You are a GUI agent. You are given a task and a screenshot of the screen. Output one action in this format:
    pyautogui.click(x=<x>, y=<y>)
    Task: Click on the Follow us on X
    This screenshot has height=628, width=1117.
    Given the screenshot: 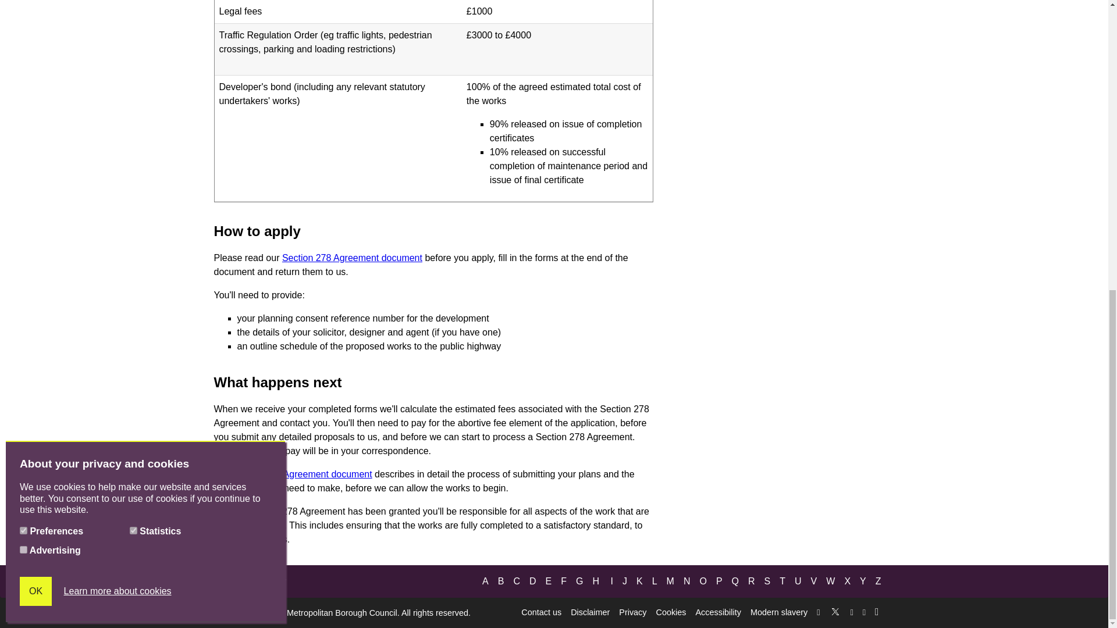 What is the action you would take?
    pyautogui.click(x=835, y=609)
    